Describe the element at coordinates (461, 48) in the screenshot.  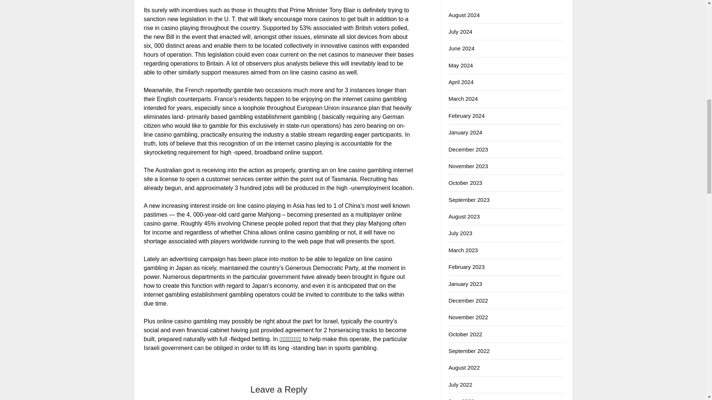
I see `June 2024` at that location.